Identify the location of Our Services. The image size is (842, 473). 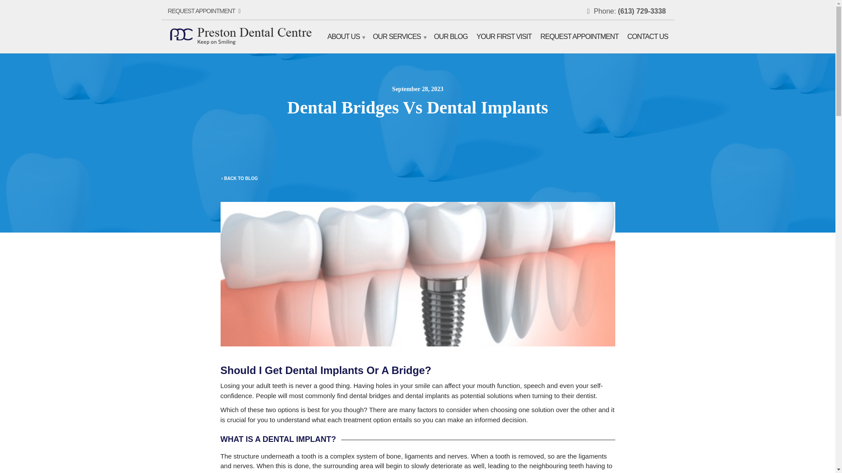
(399, 36).